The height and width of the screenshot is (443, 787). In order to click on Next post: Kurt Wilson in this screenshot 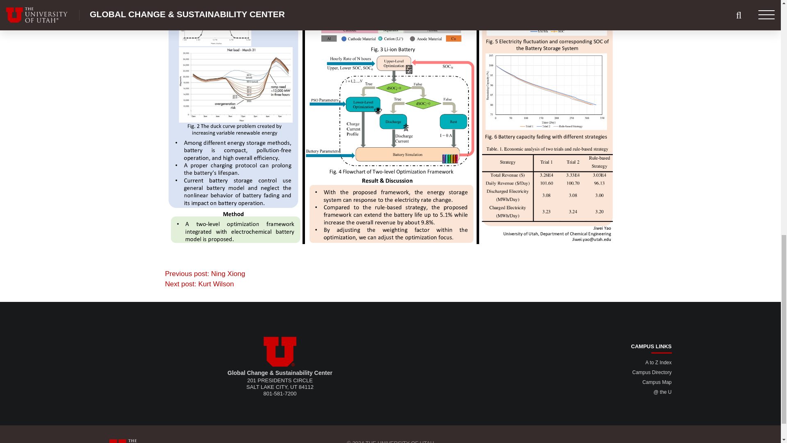, I will do `click(199, 284)`.